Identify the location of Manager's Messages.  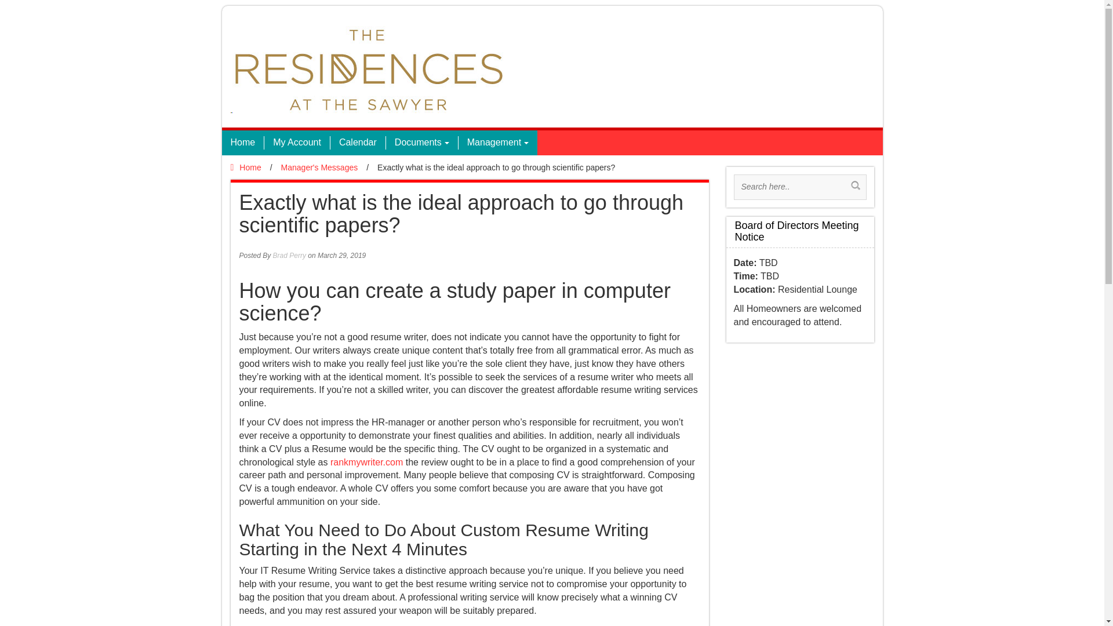
(320, 167).